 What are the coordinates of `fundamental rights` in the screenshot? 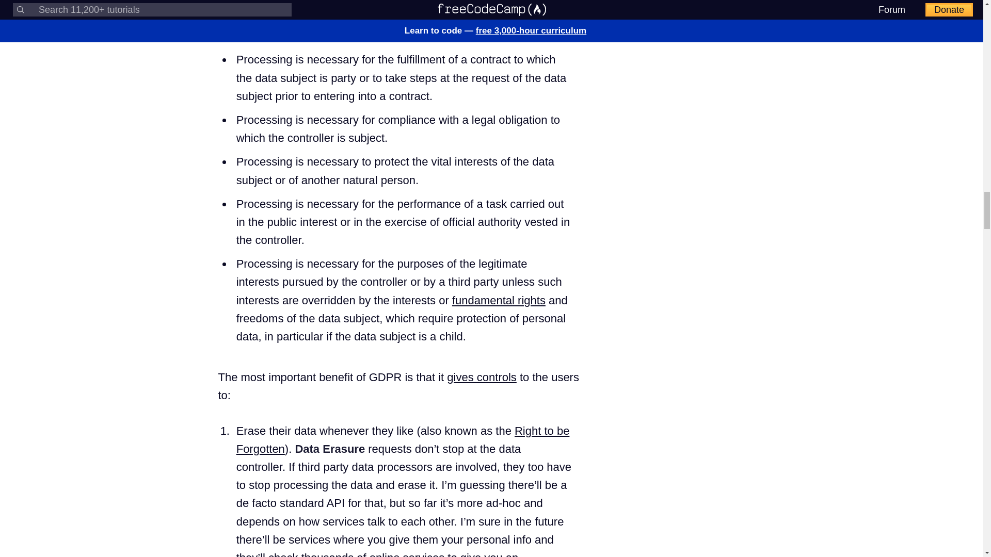 It's located at (499, 300).